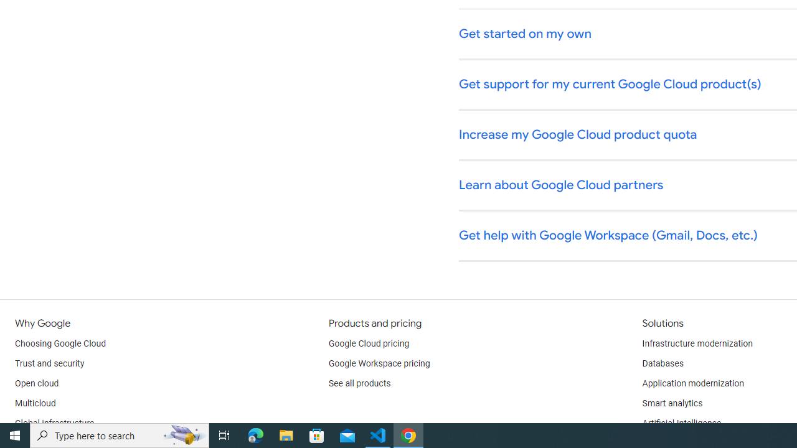  I want to click on Global infrastructure, so click(55, 423).